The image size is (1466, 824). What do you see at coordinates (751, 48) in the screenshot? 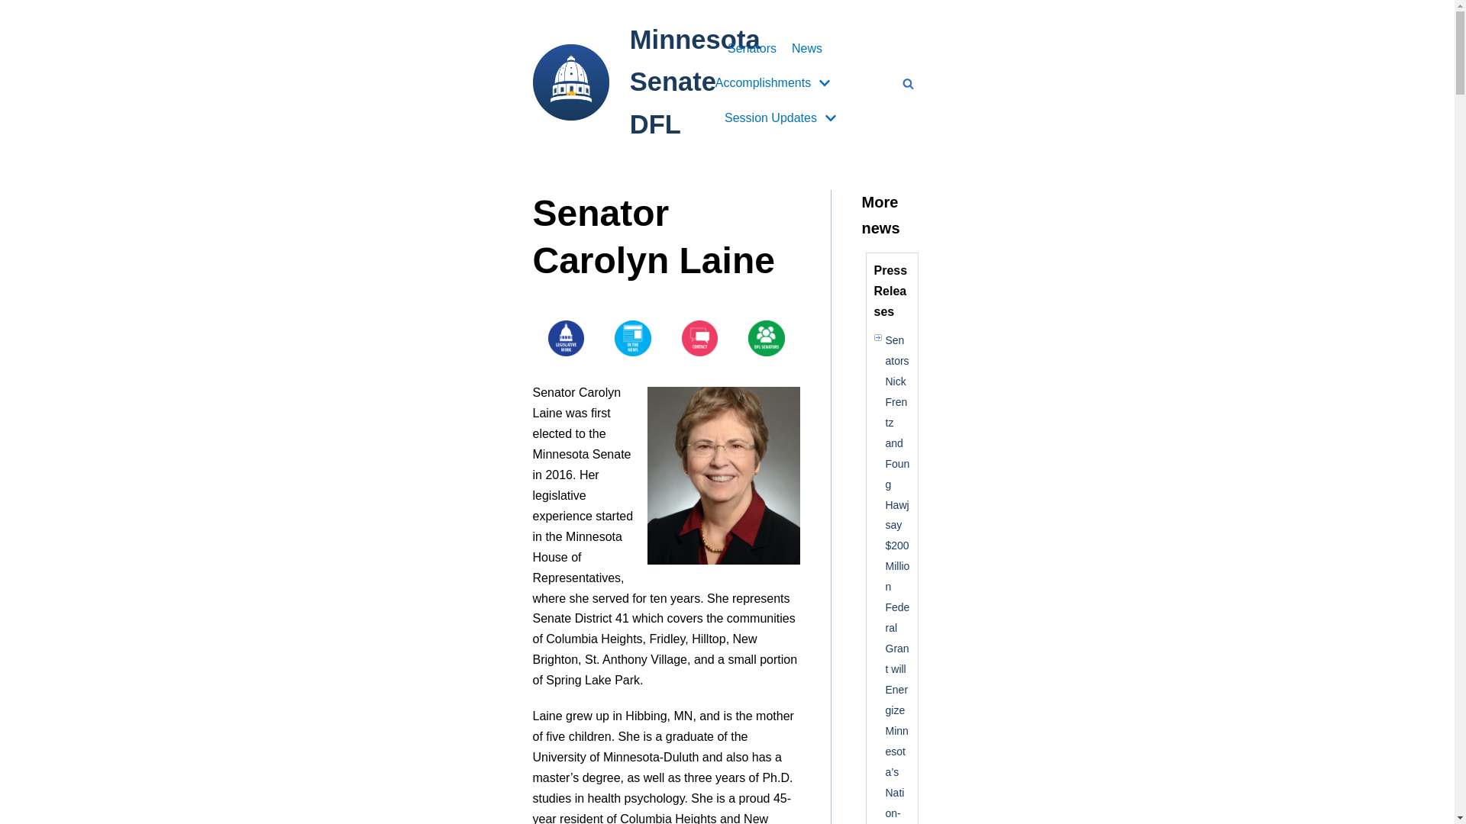
I see `Senators` at bounding box center [751, 48].